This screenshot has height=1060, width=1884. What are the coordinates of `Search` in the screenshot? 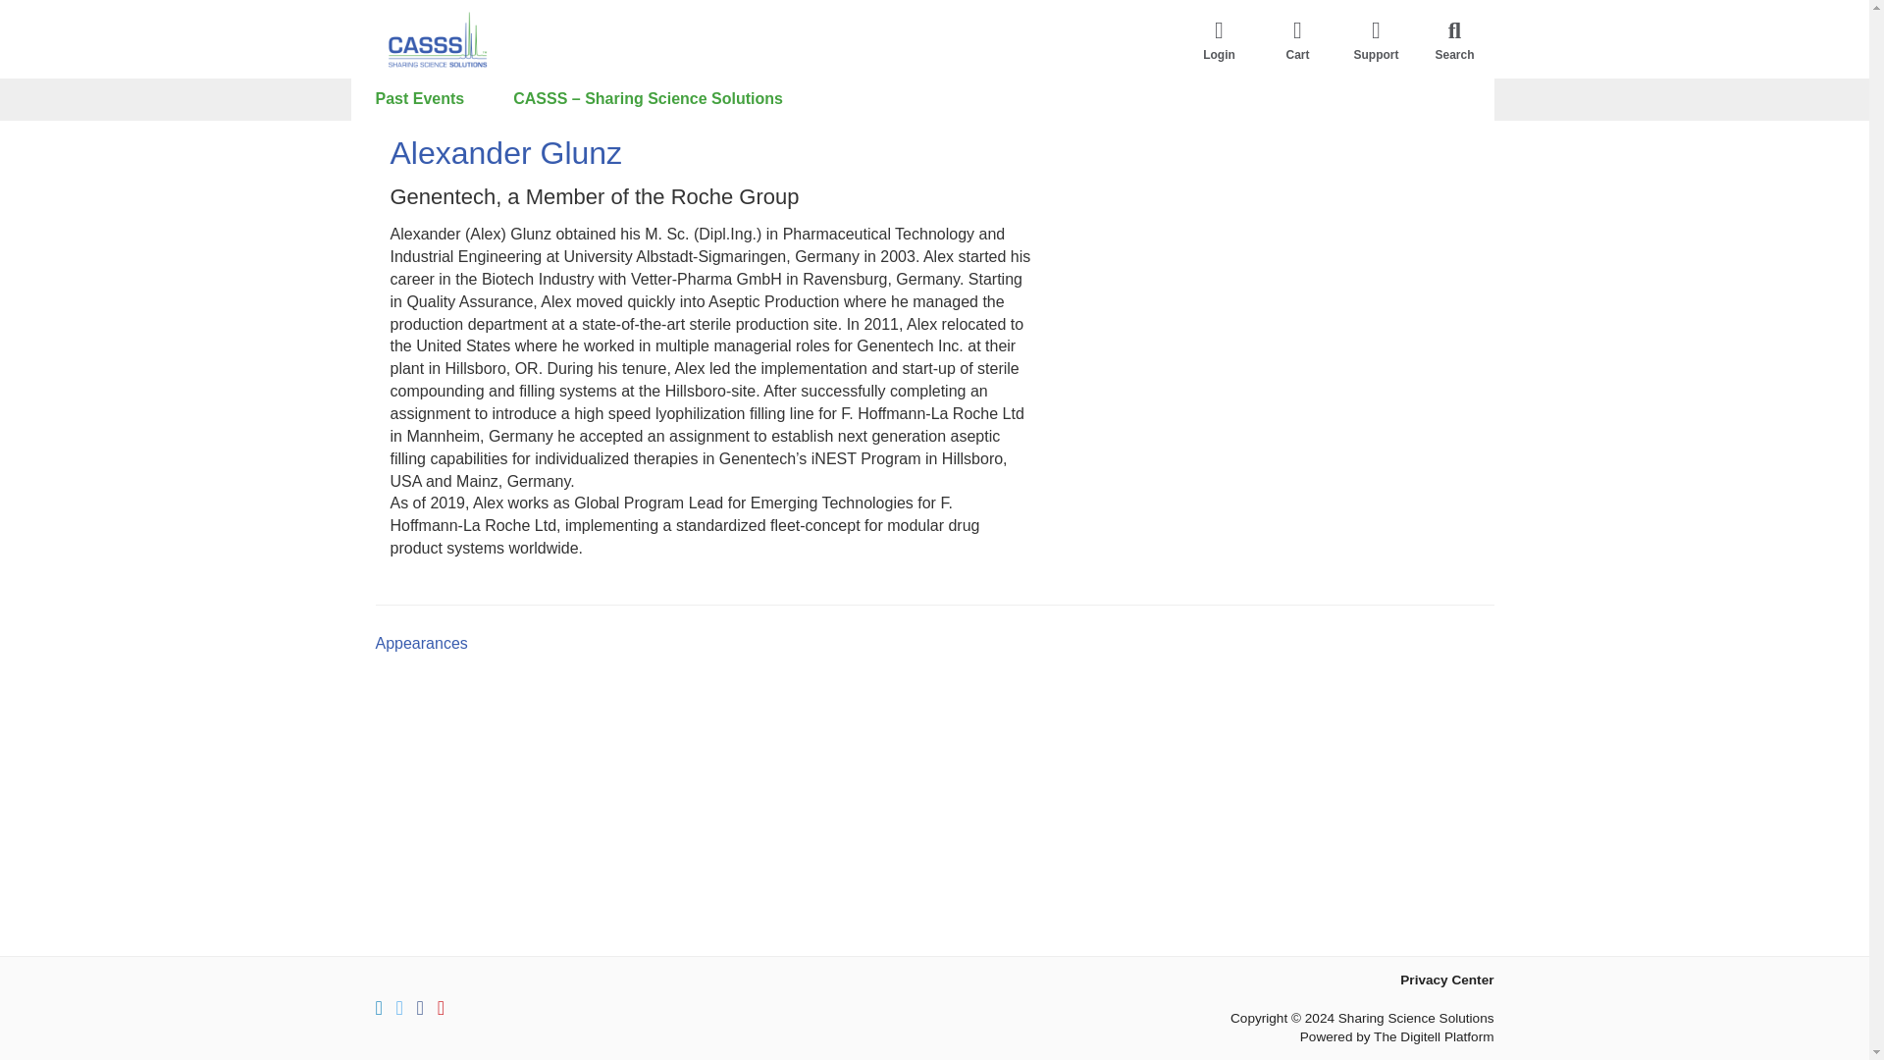 It's located at (1454, 39).